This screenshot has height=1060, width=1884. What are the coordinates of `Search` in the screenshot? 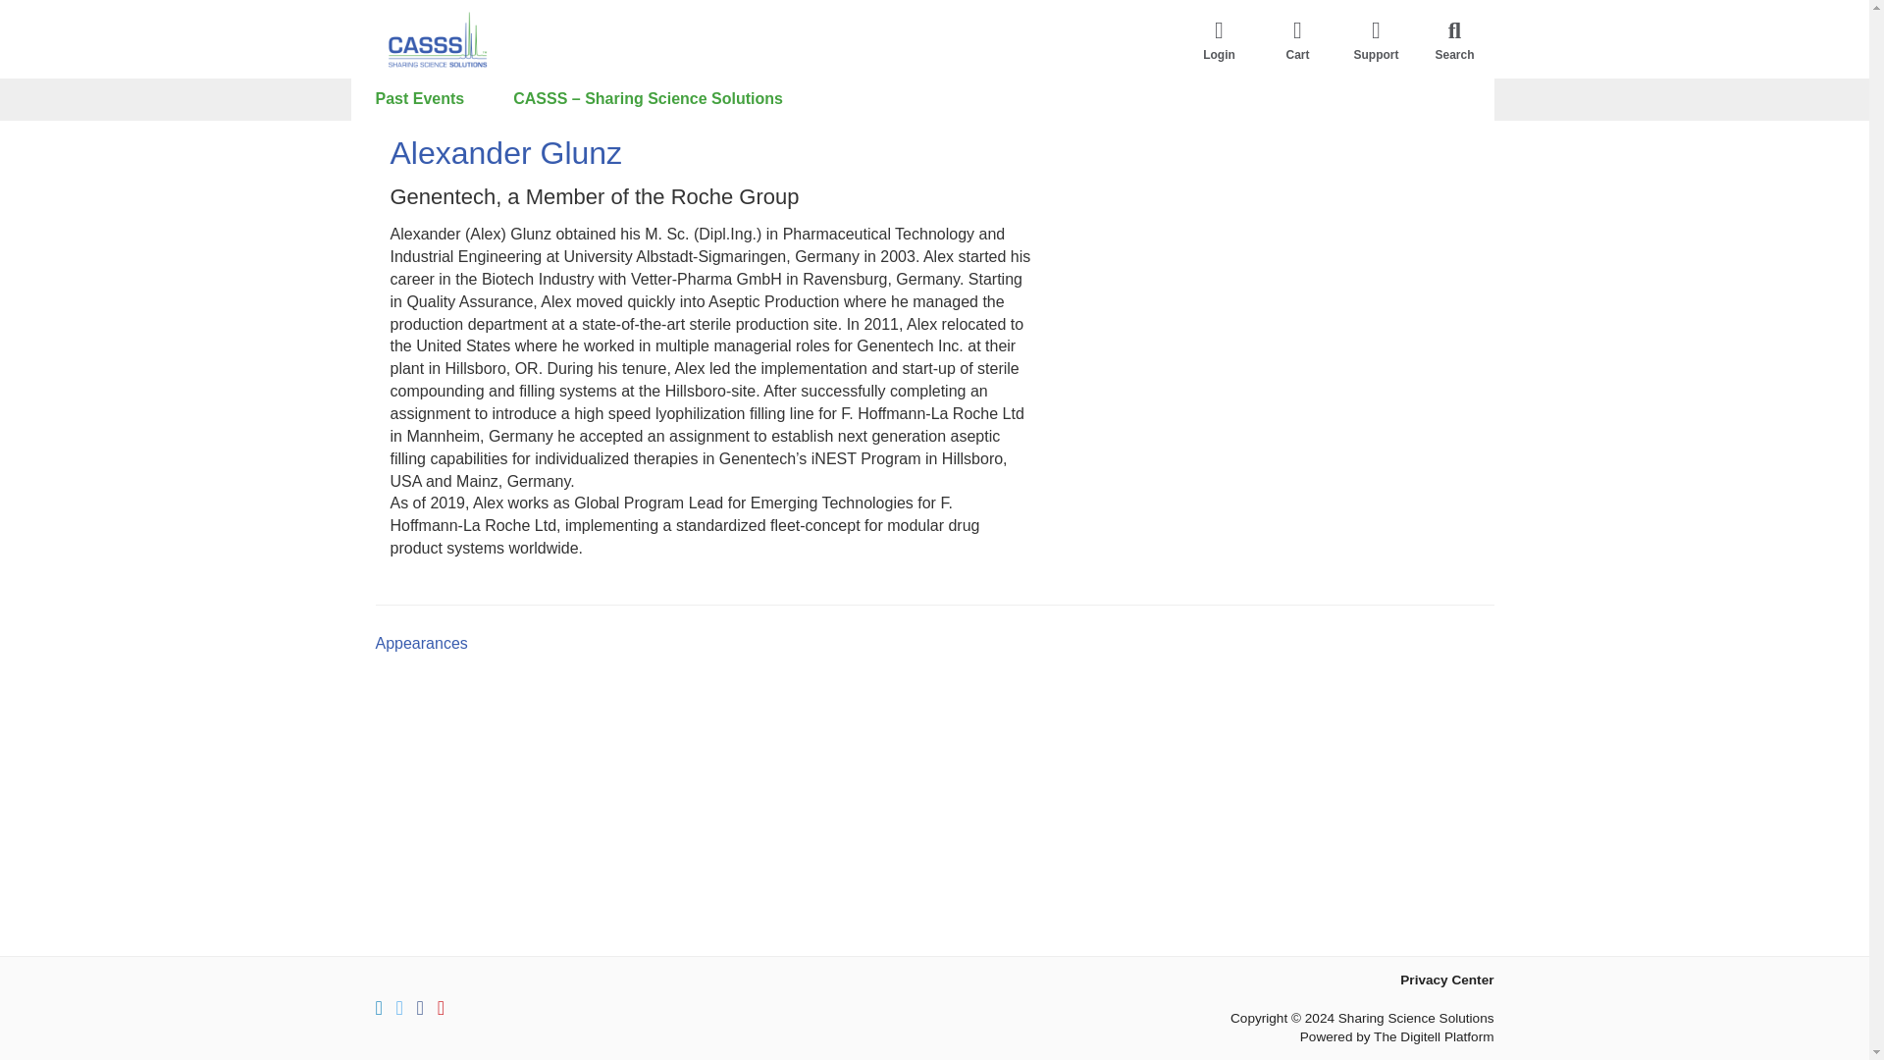 It's located at (1454, 39).